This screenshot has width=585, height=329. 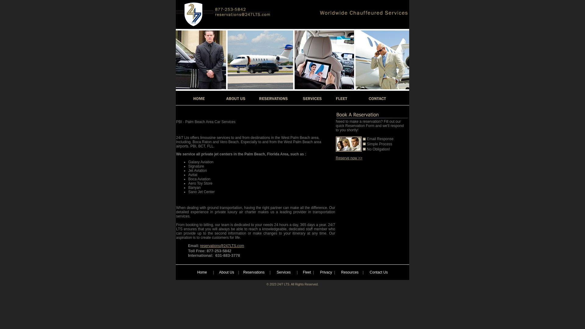 What do you see at coordinates (202, 272) in the screenshot?
I see `Home` at bounding box center [202, 272].